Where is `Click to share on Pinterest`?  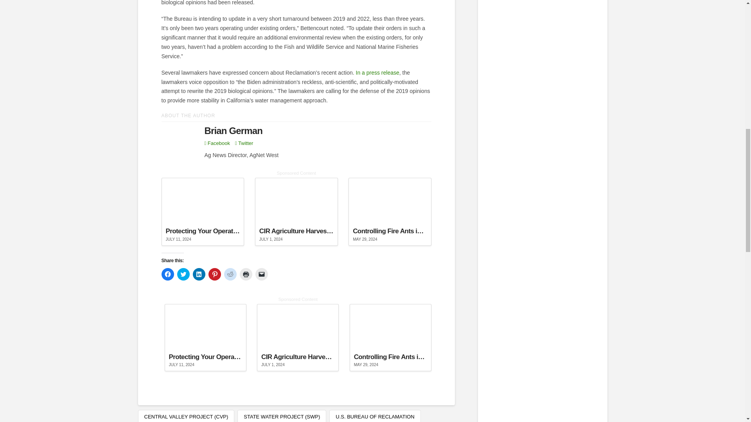 Click to share on Pinterest is located at coordinates (214, 274).